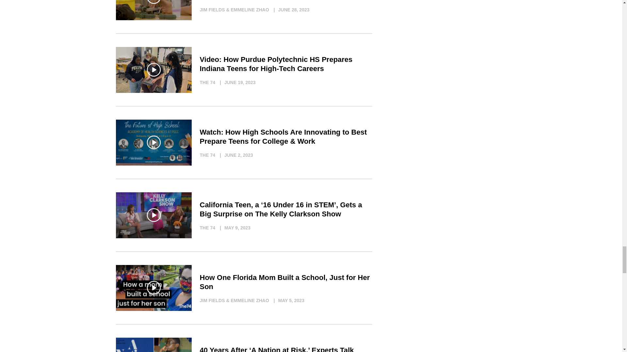  I want to click on May 5, 2023, so click(287, 301).